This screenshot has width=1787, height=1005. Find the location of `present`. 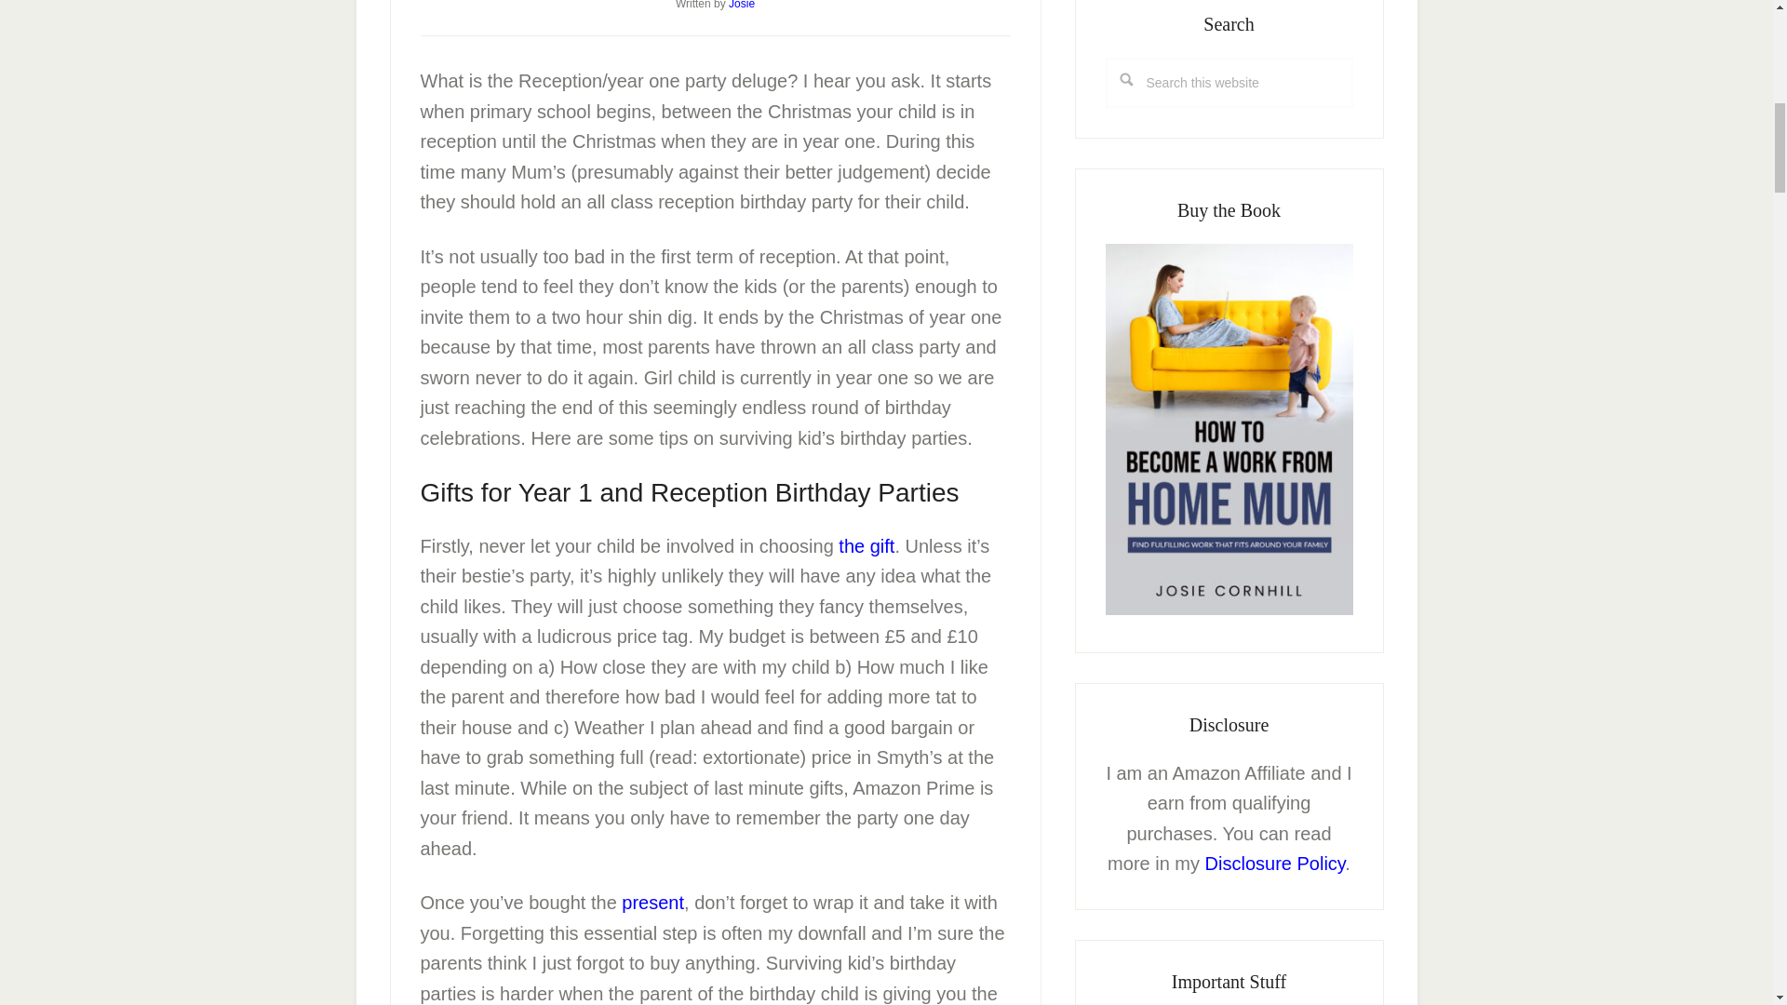

present is located at coordinates (653, 903).